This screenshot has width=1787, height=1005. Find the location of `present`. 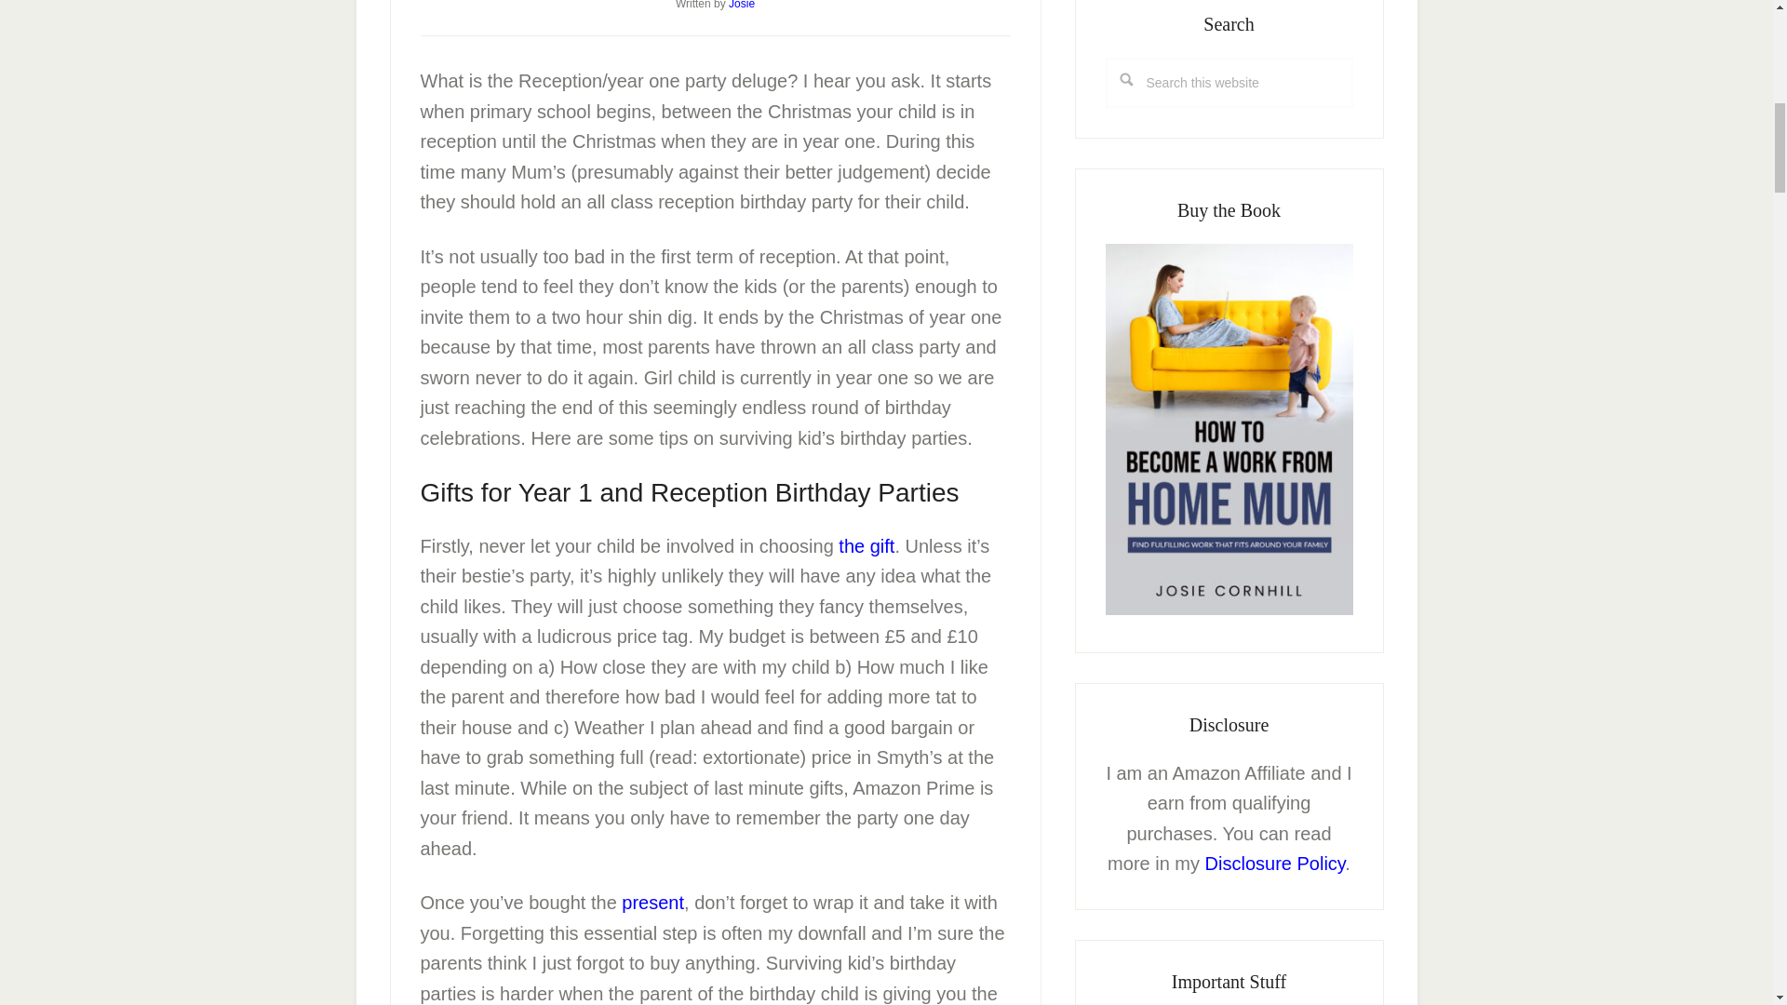

present is located at coordinates (653, 903).